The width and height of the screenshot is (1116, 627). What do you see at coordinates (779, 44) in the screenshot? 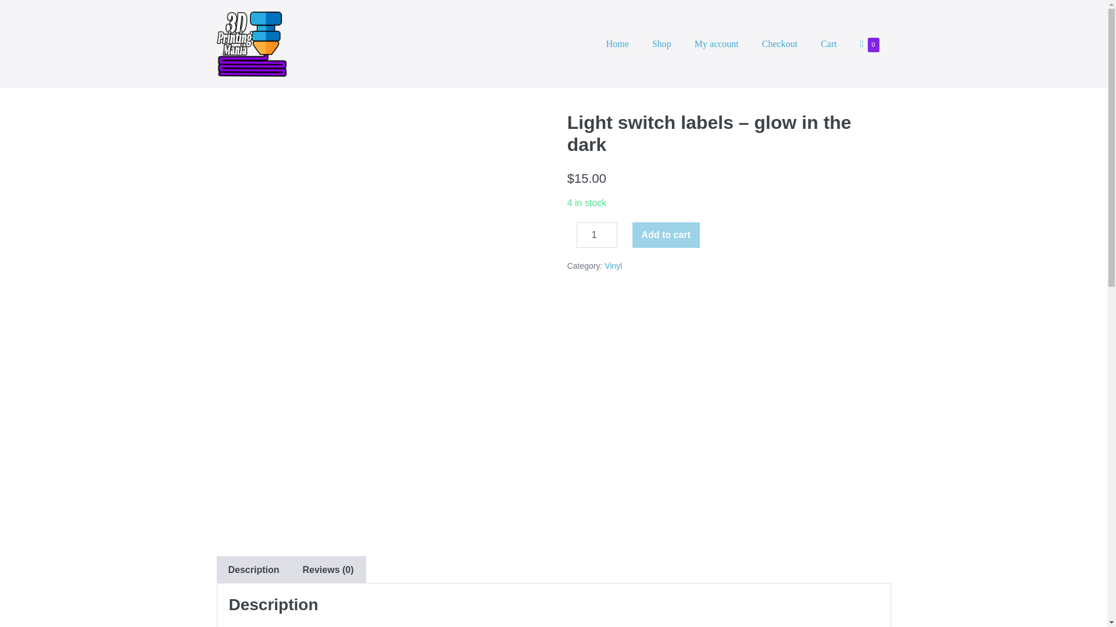
I see `Description` at bounding box center [779, 44].